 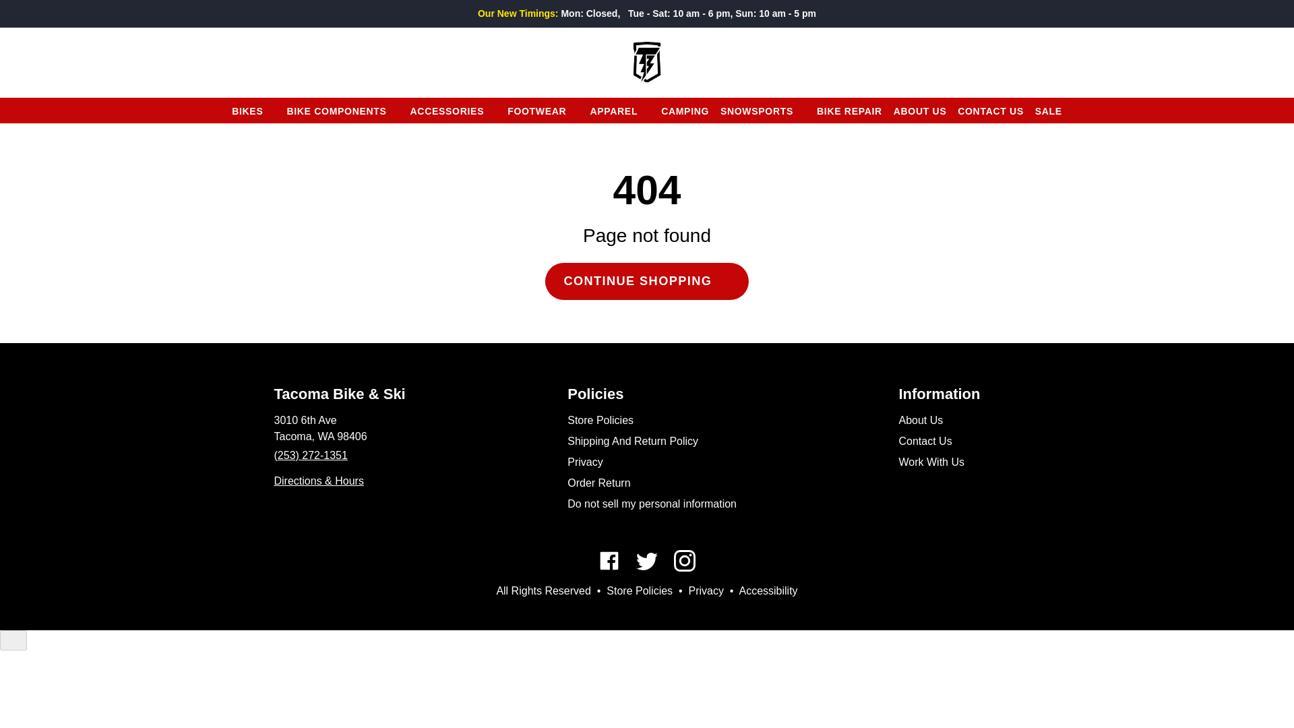 What do you see at coordinates (35, 61) in the screenshot?
I see `SEARCH` at bounding box center [35, 61].